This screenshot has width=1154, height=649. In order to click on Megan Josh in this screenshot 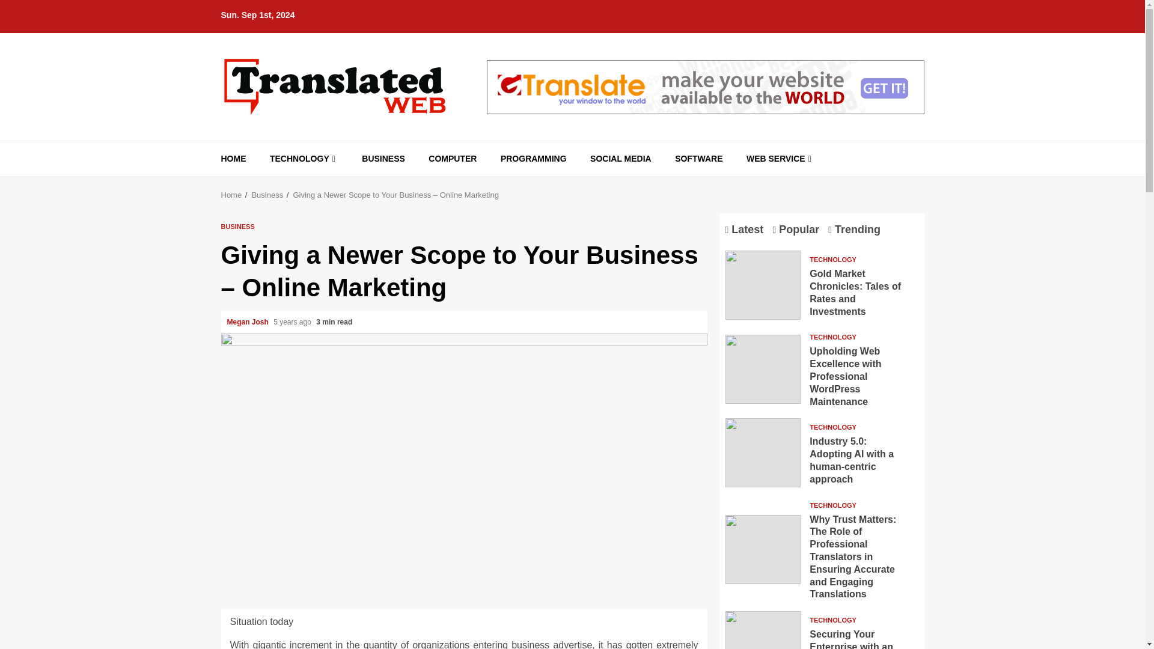, I will do `click(249, 322)`.